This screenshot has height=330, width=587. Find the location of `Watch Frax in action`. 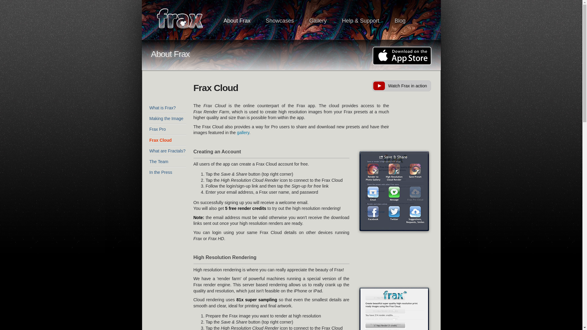

Watch Frax in action is located at coordinates (401, 86).